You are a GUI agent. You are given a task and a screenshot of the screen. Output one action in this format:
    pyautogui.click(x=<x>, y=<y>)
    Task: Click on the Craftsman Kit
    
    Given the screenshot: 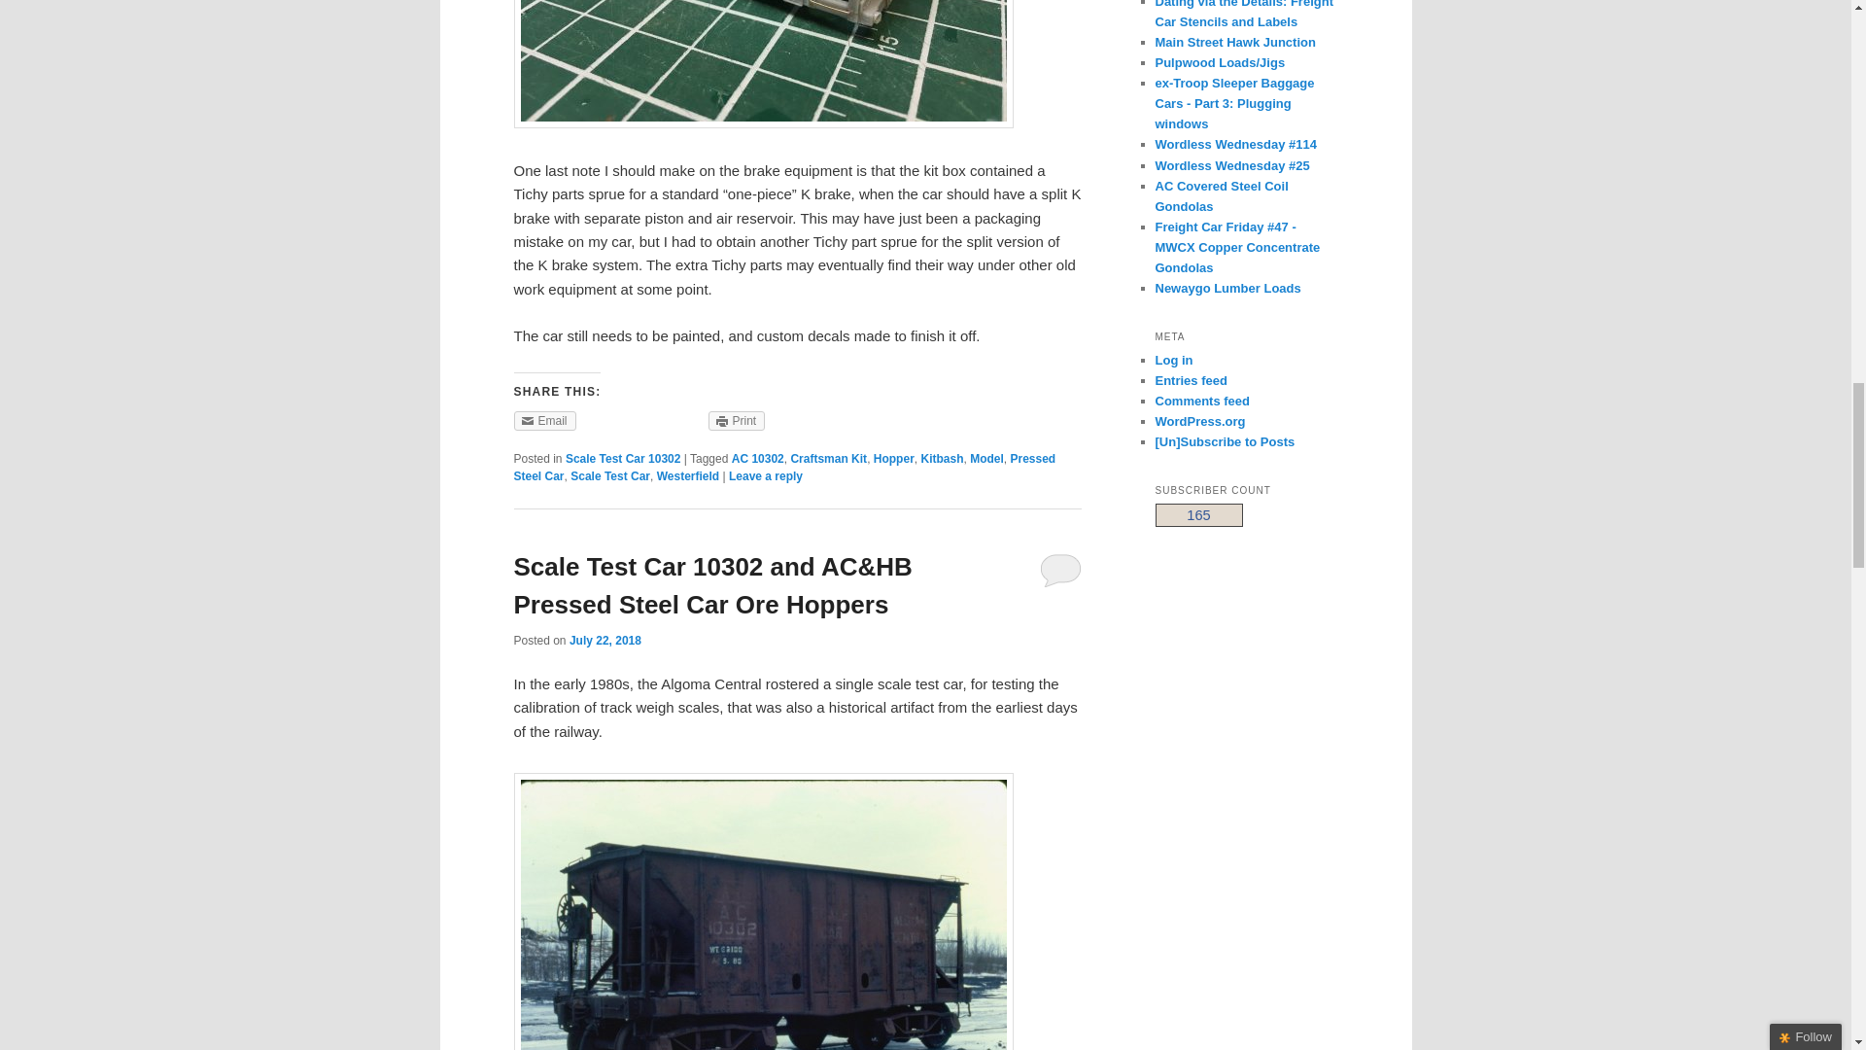 What is the action you would take?
    pyautogui.click(x=828, y=459)
    